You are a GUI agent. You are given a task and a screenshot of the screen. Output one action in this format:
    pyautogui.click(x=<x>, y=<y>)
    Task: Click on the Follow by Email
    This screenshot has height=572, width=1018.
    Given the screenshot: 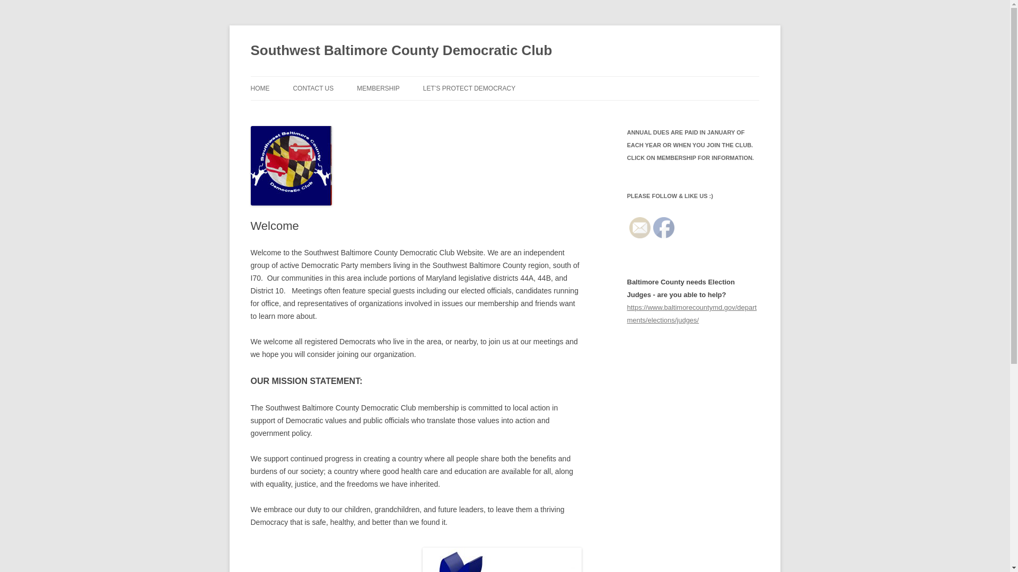 What is the action you would take?
    pyautogui.click(x=639, y=228)
    